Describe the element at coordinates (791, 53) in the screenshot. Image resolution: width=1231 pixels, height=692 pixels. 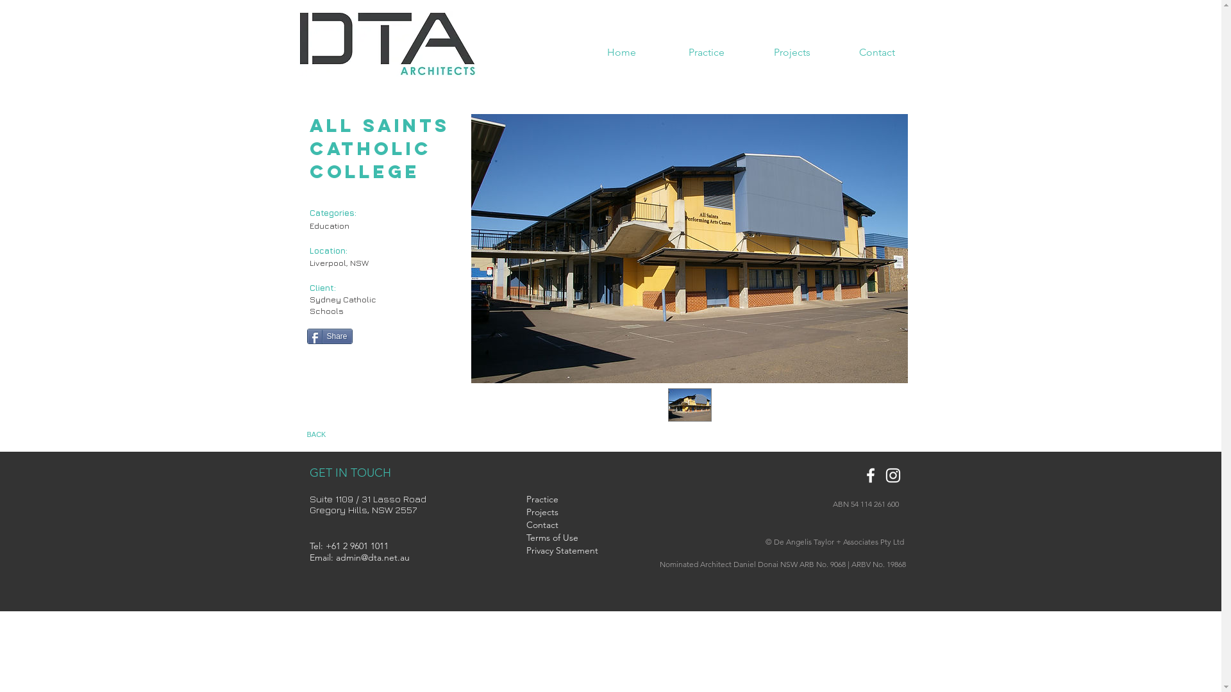
I see `Projects` at that location.